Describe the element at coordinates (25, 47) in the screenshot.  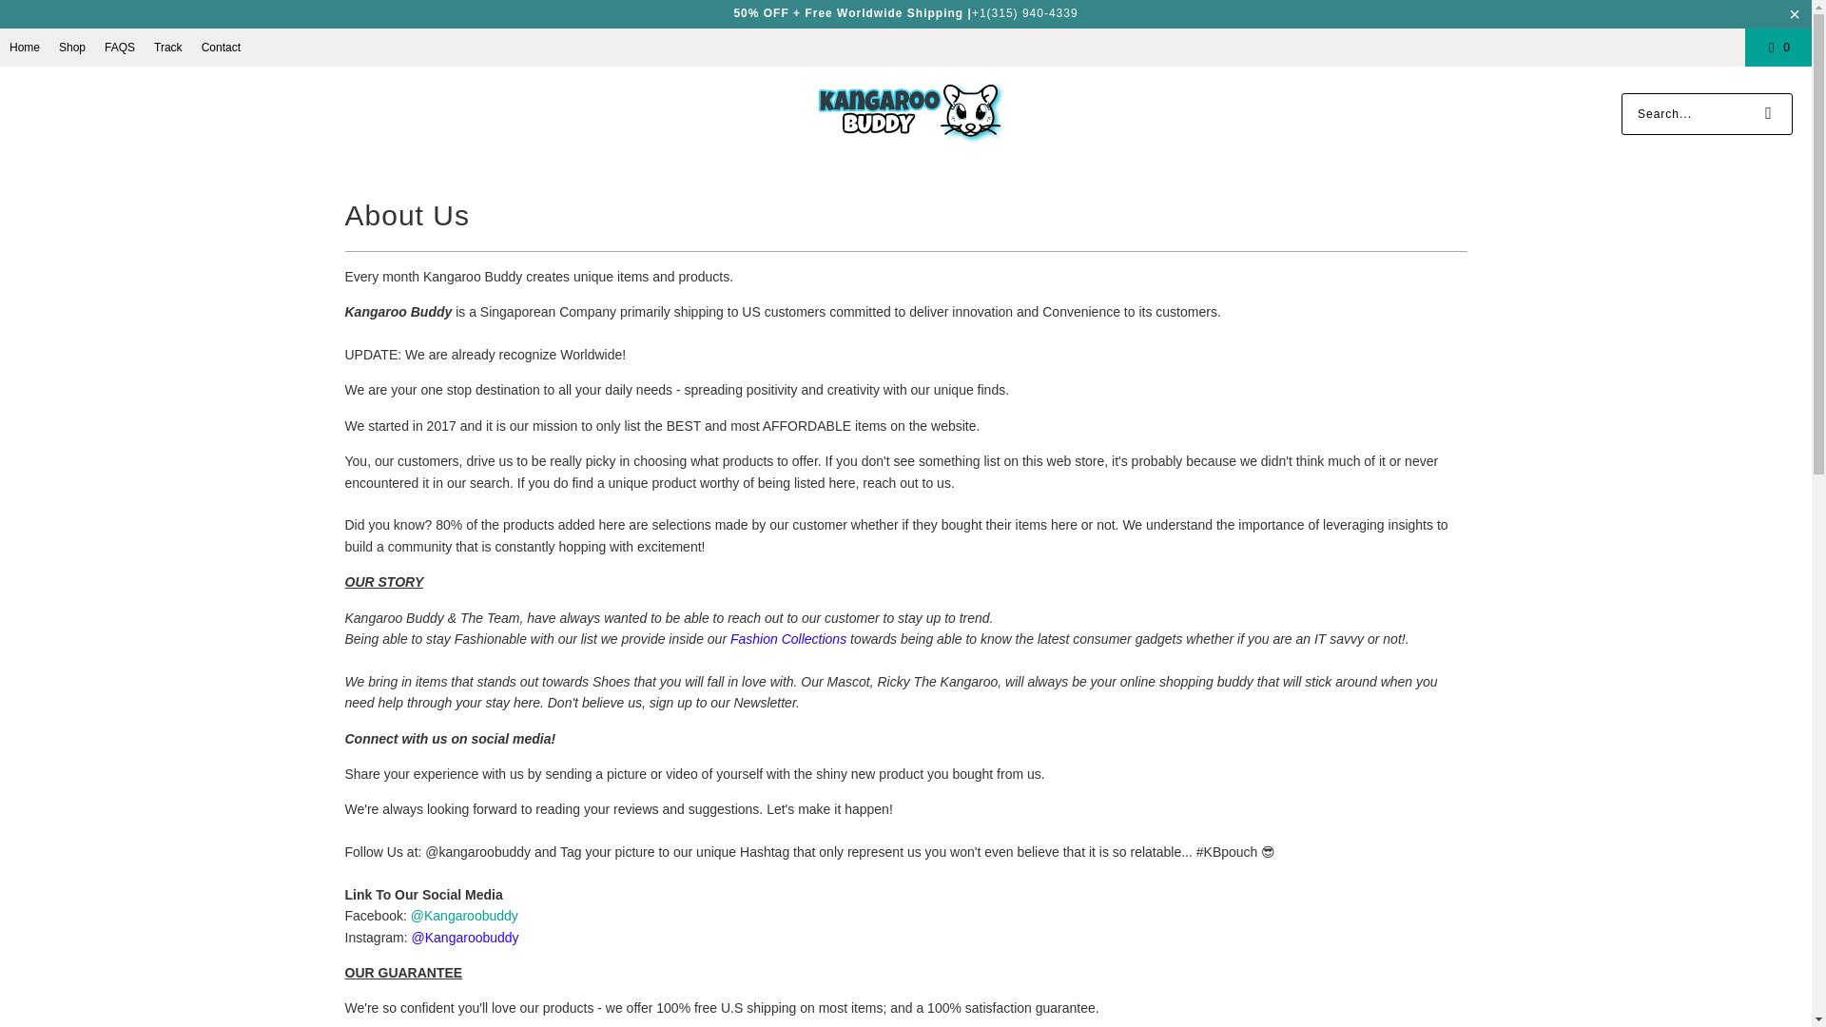
I see `Home` at that location.